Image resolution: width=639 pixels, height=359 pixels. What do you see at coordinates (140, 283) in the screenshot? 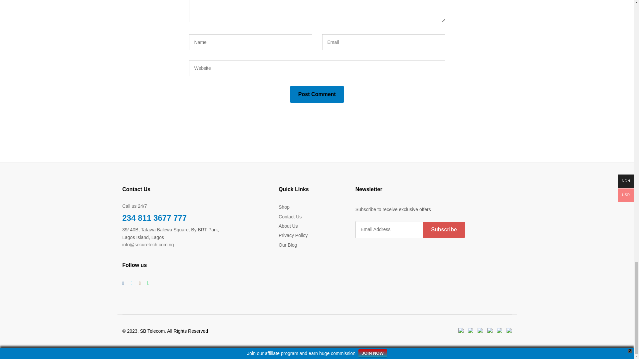
I see `Instagram` at bounding box center [140, 283].